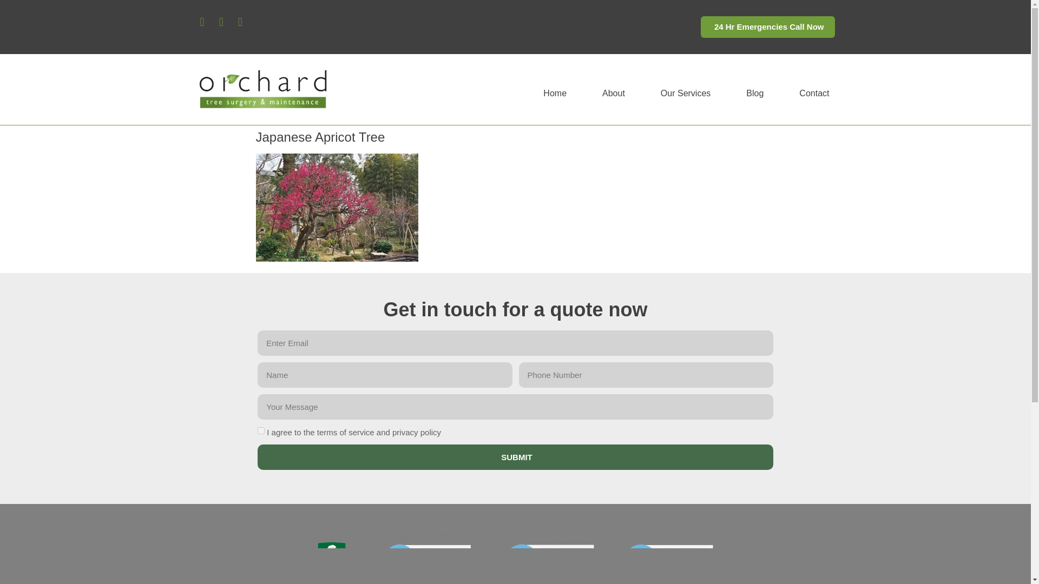  I want to click on About, so click(614, 93).